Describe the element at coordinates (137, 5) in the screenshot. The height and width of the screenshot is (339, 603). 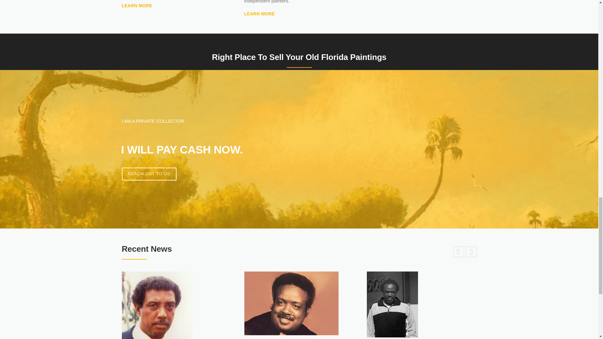
I see `About` at that location.